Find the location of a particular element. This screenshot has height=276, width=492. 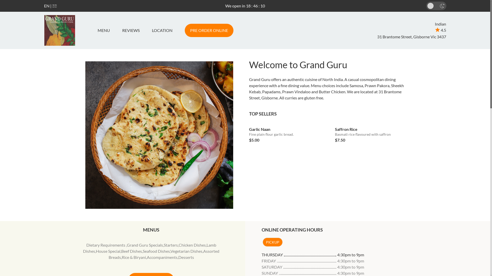

Seafood Dishes is located at coordinates (156, 251).